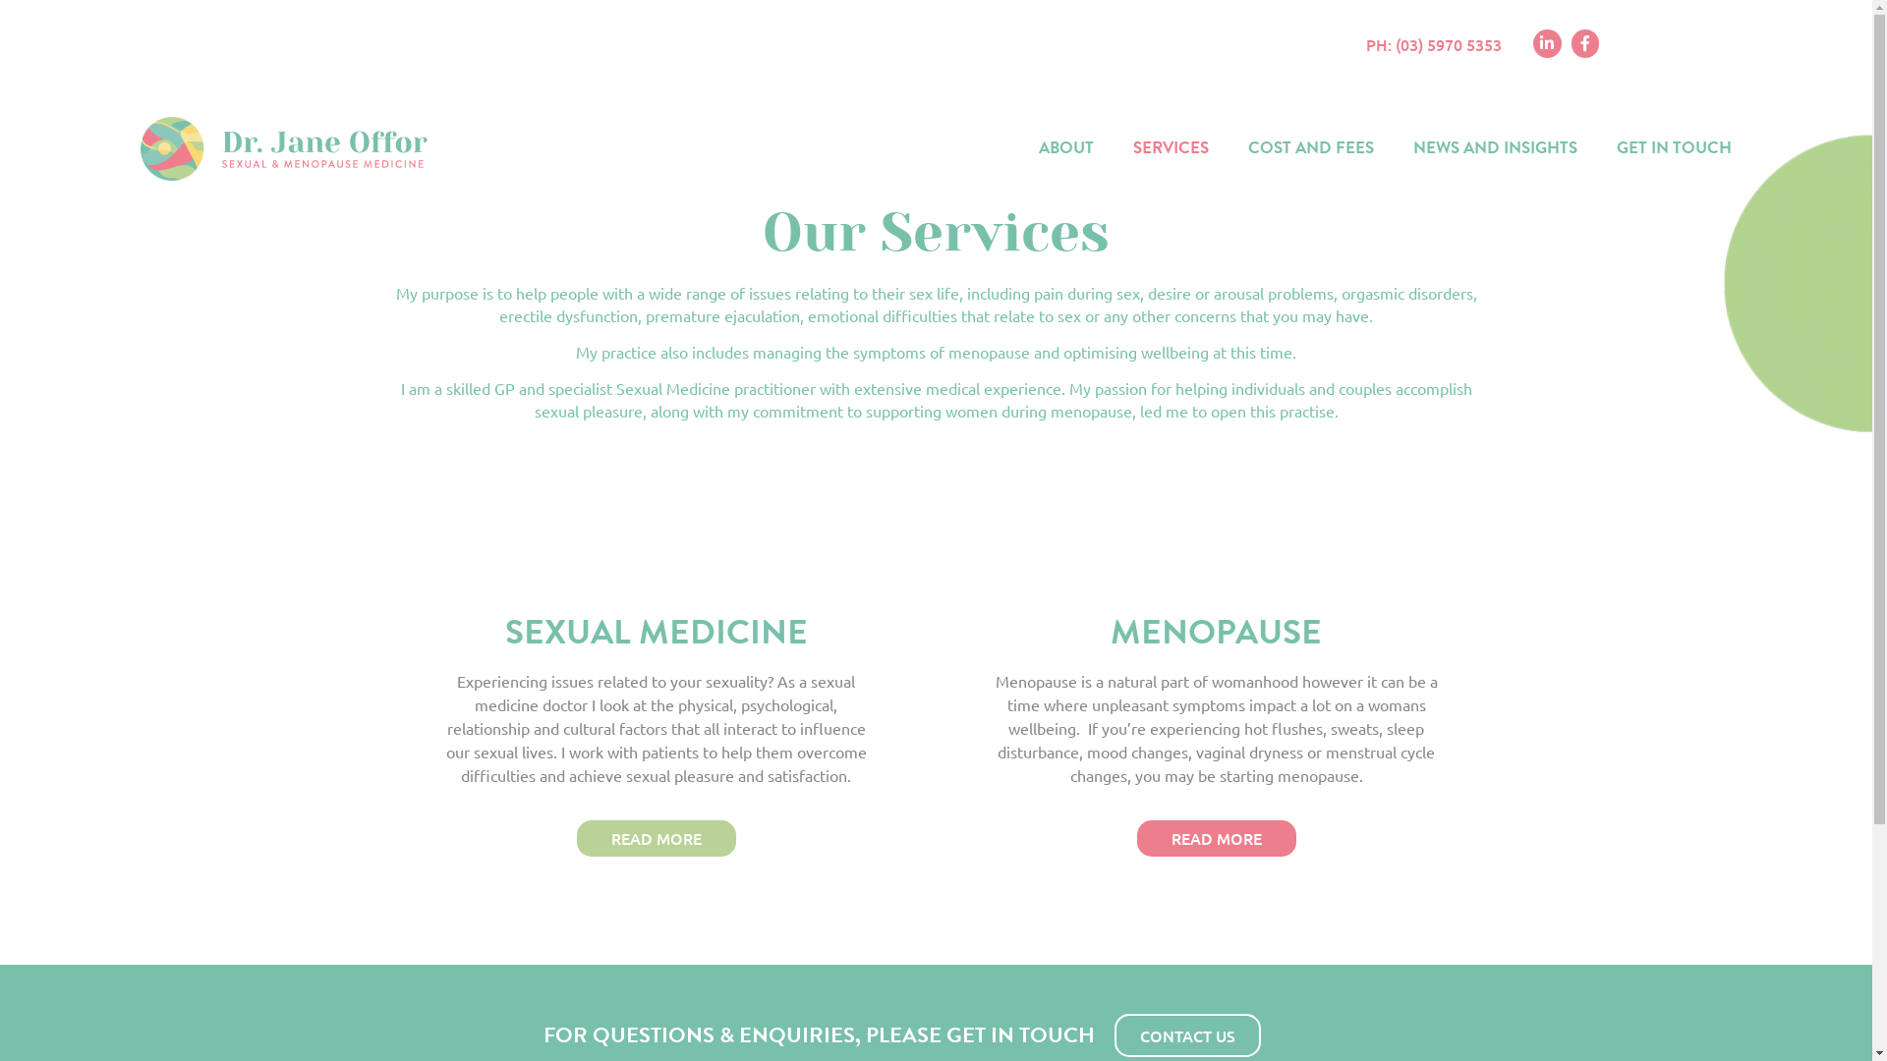  What do you see at coordinates (656, 839) in the screenshot?
I see `READ MORE` at bounding box center [656, 839].